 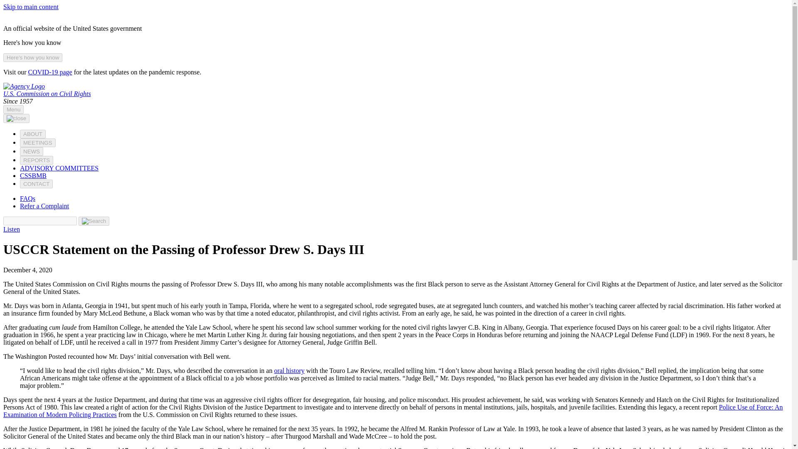 What do you see at coordinates (47, 94) in the screenshot?
I see `U.S. Commission on Civil Rights` at bounding box center [47, 94].